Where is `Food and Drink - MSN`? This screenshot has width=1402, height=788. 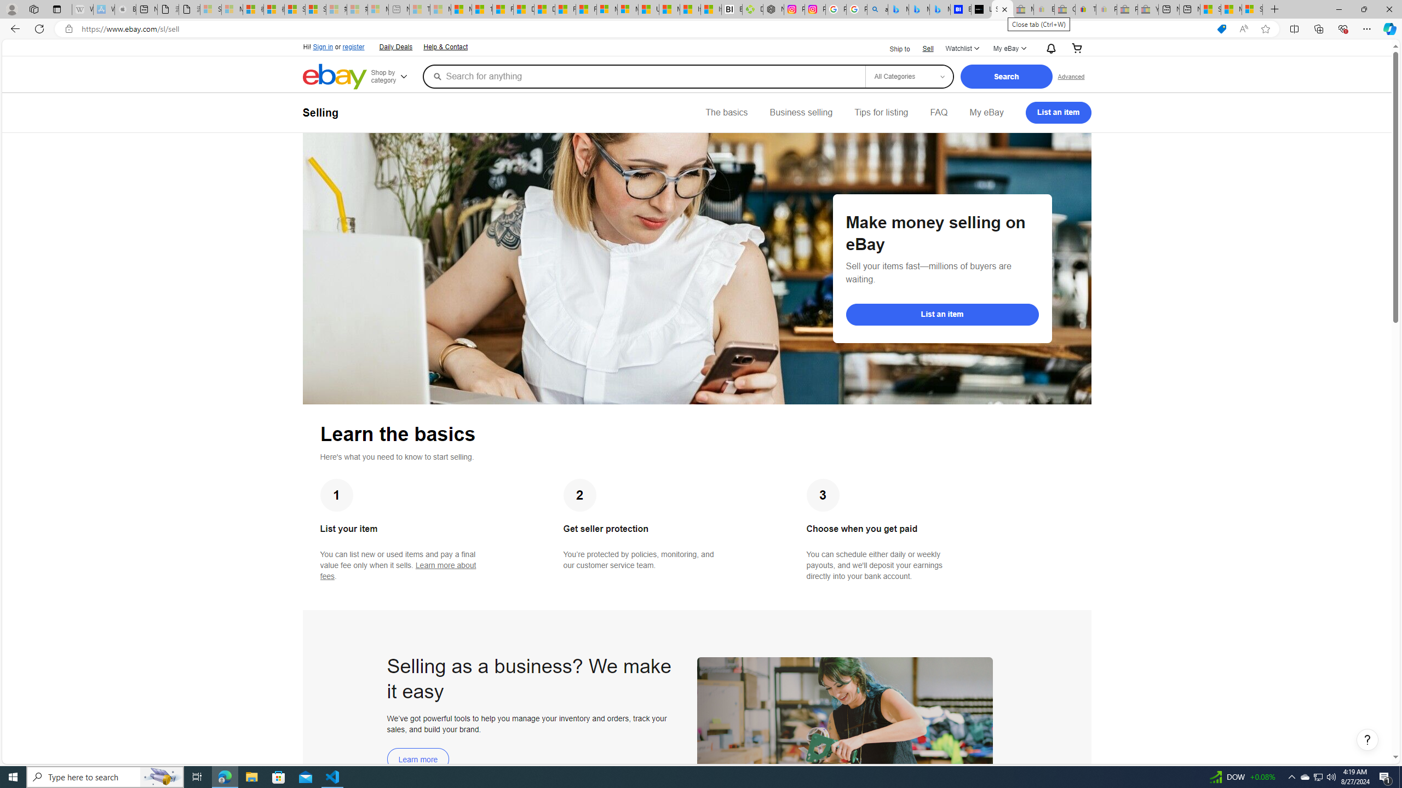 Food and Drink - MSN is located at coordinates (503, 9).